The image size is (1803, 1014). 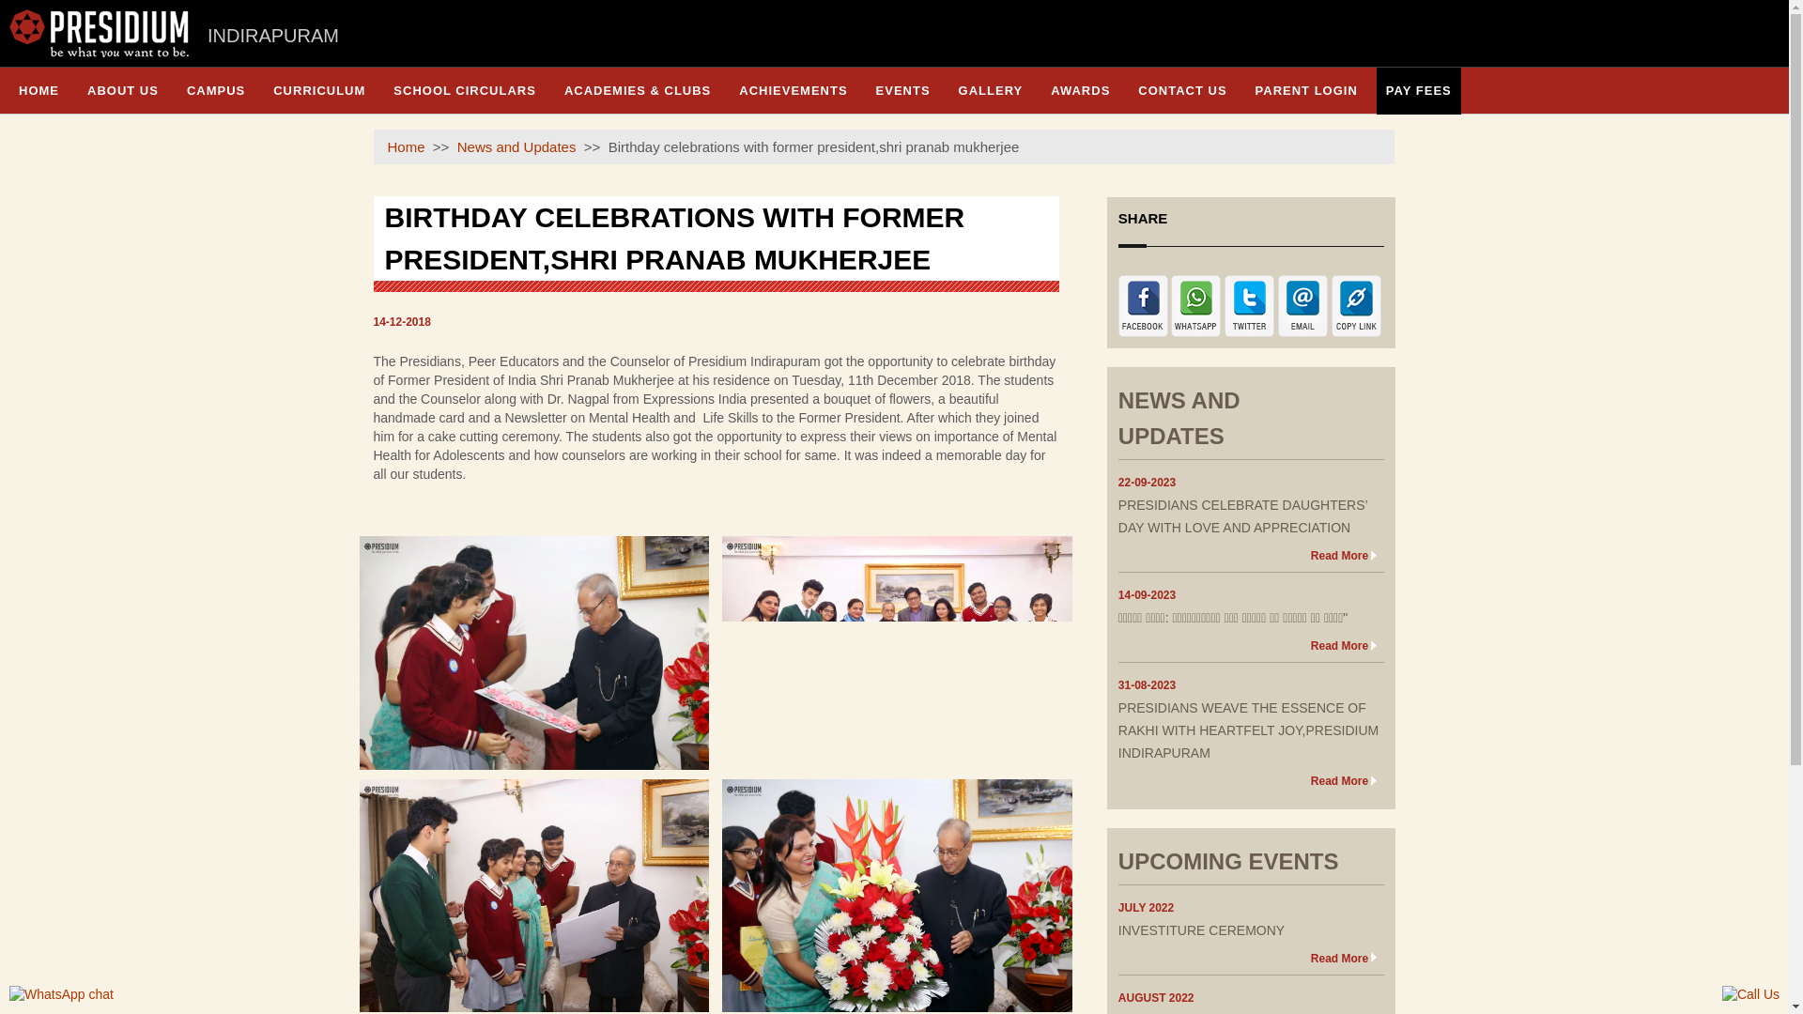 I want to click on SCHOOL CIRCULARS, so click(x=464, y=90).